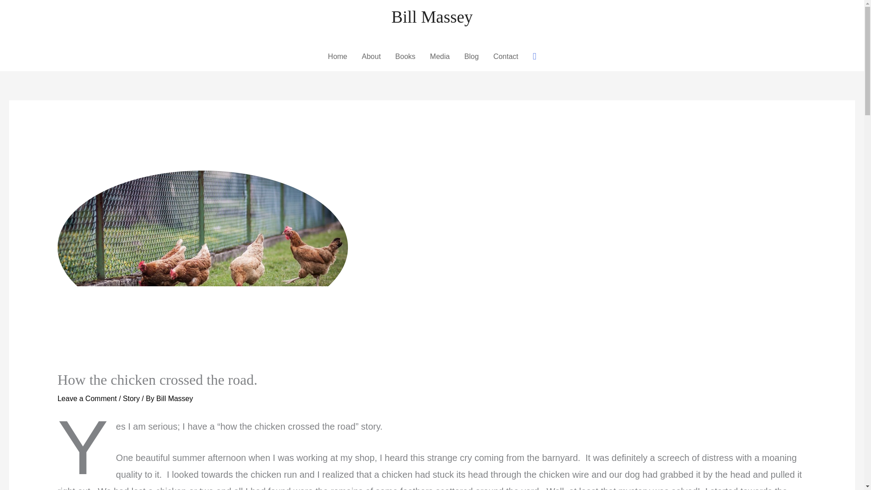  I want to click on Bill Massey, so click(432, 17).